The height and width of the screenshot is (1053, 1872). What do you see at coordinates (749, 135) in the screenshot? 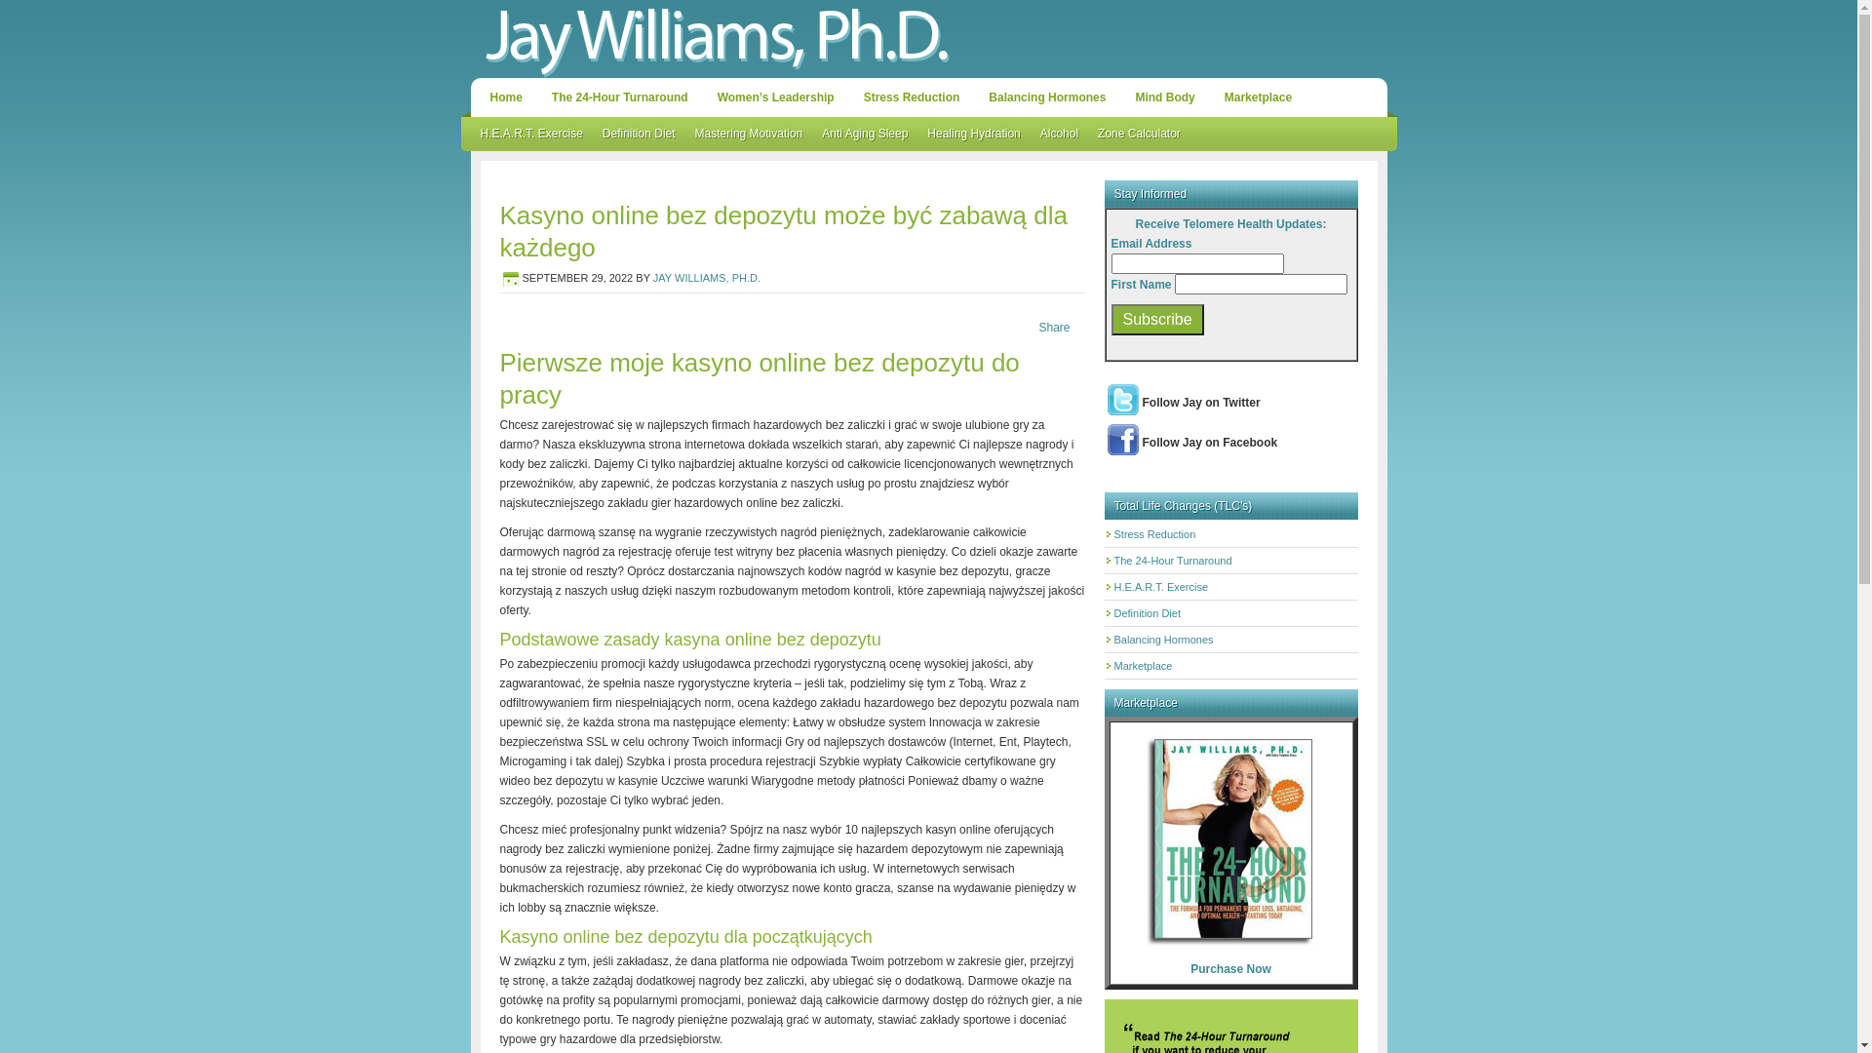
I see `Mastering Motivation` at bounding box center [749, 135].